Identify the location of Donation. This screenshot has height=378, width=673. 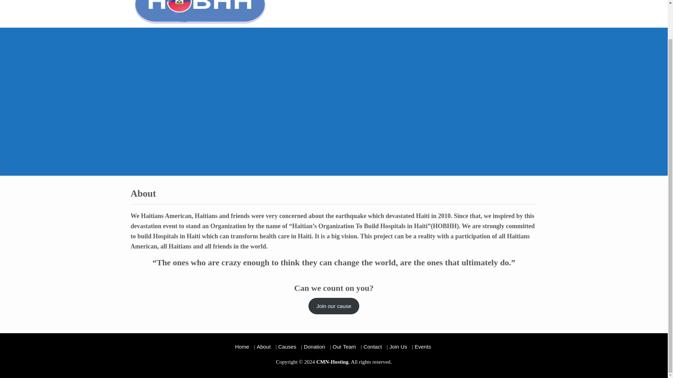
(314, 346).